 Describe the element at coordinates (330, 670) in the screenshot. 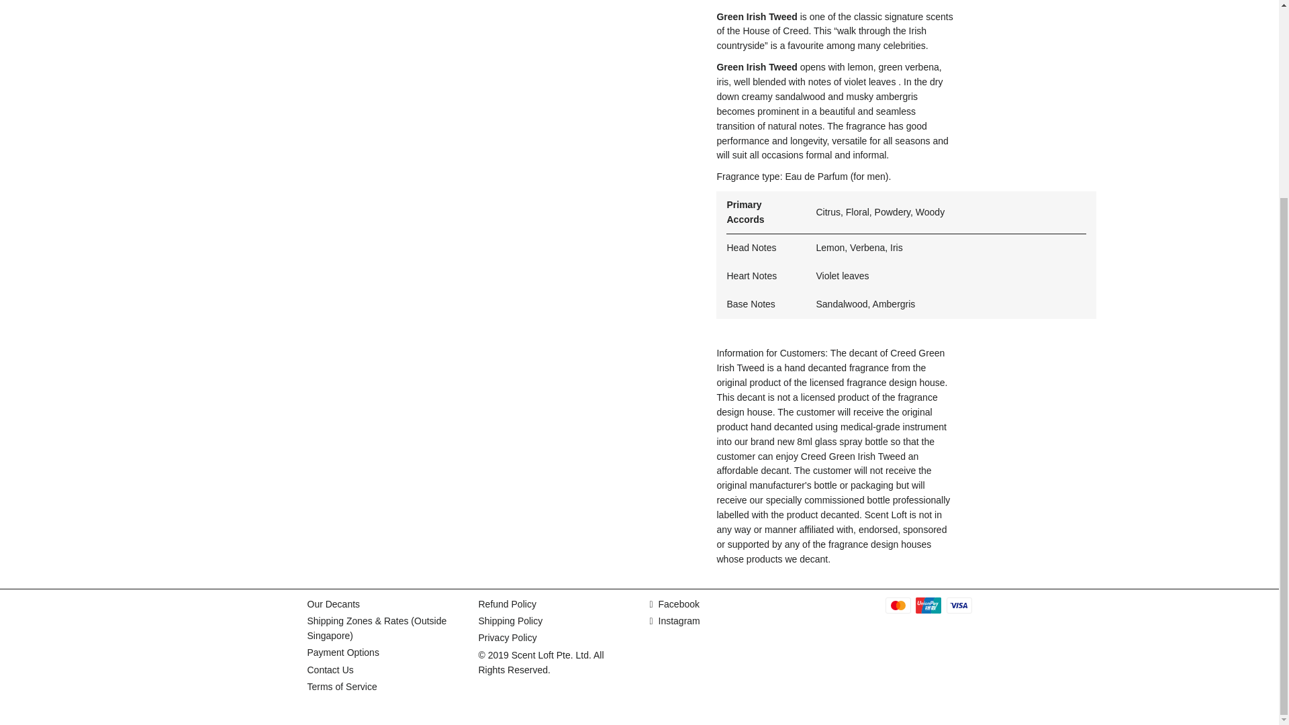

I see `Contact Us` at that location.